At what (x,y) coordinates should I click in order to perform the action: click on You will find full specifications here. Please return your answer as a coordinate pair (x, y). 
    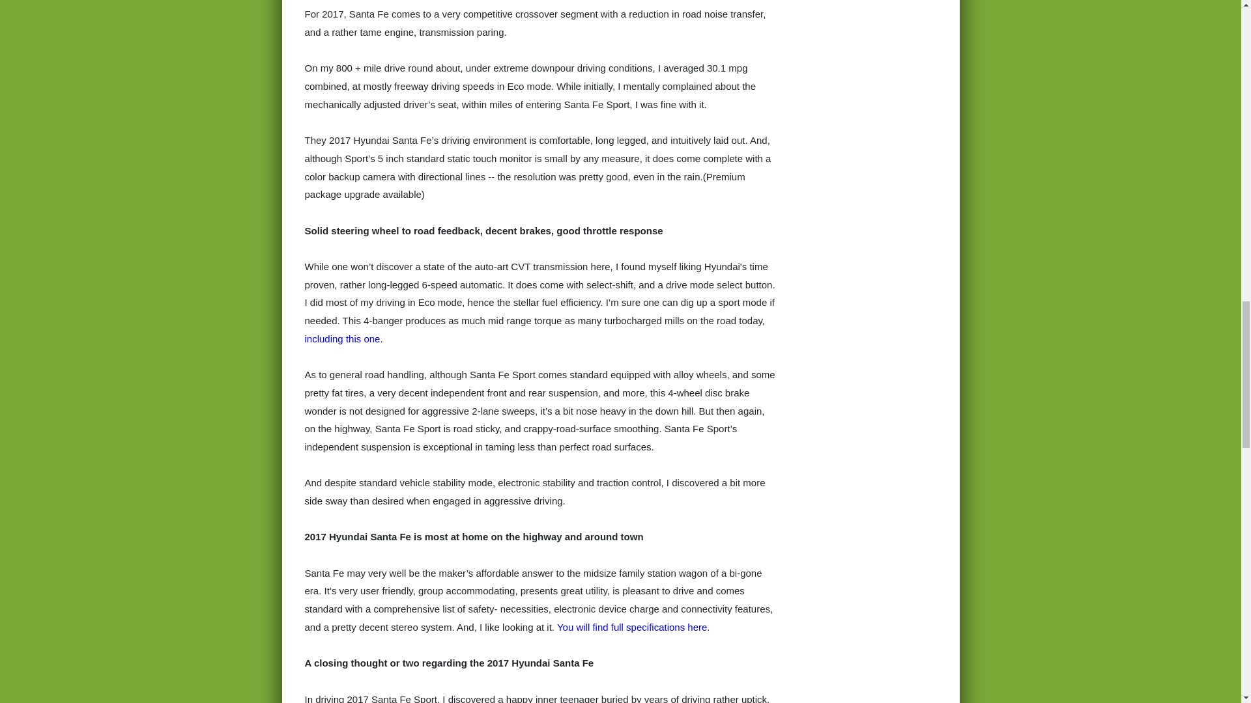
    Looking at the image, I should click on (631, 627).